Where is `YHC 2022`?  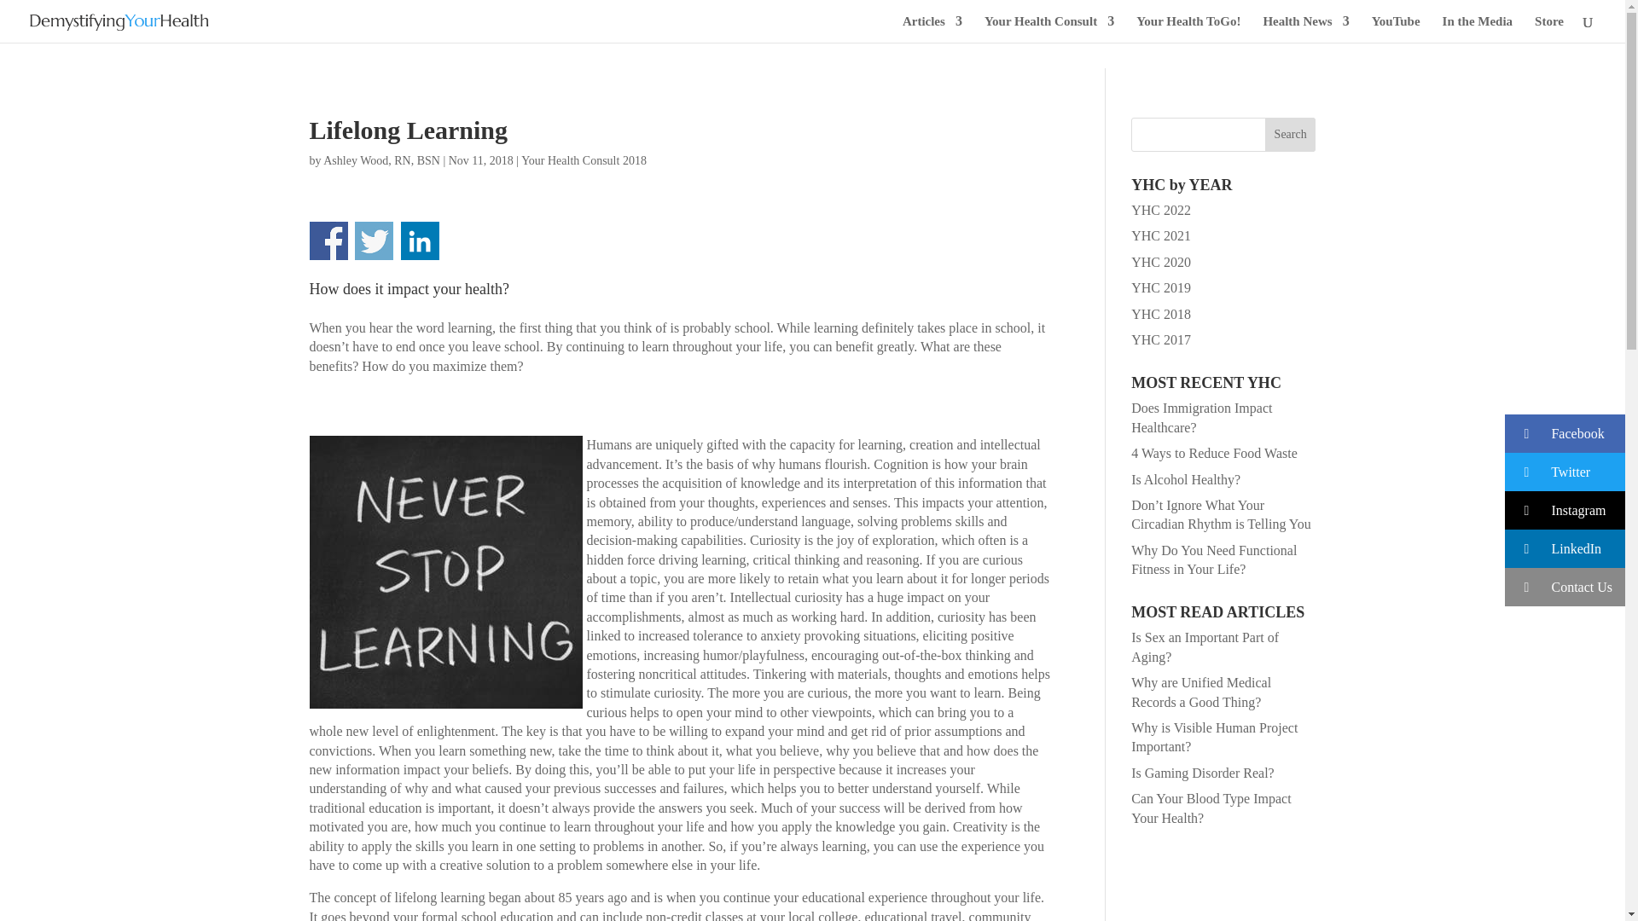
YHC 2022 is located at coordinates (1160, 210).